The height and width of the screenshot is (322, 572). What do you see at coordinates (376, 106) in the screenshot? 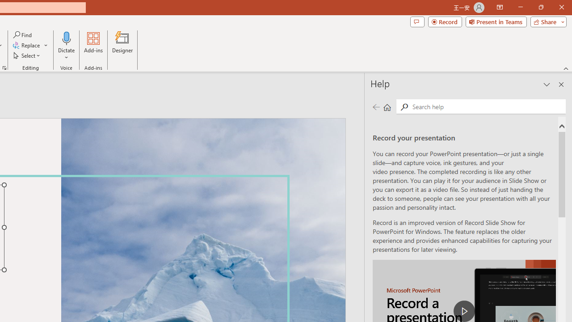
I see `Previous page` at bounding box center [376, 106].